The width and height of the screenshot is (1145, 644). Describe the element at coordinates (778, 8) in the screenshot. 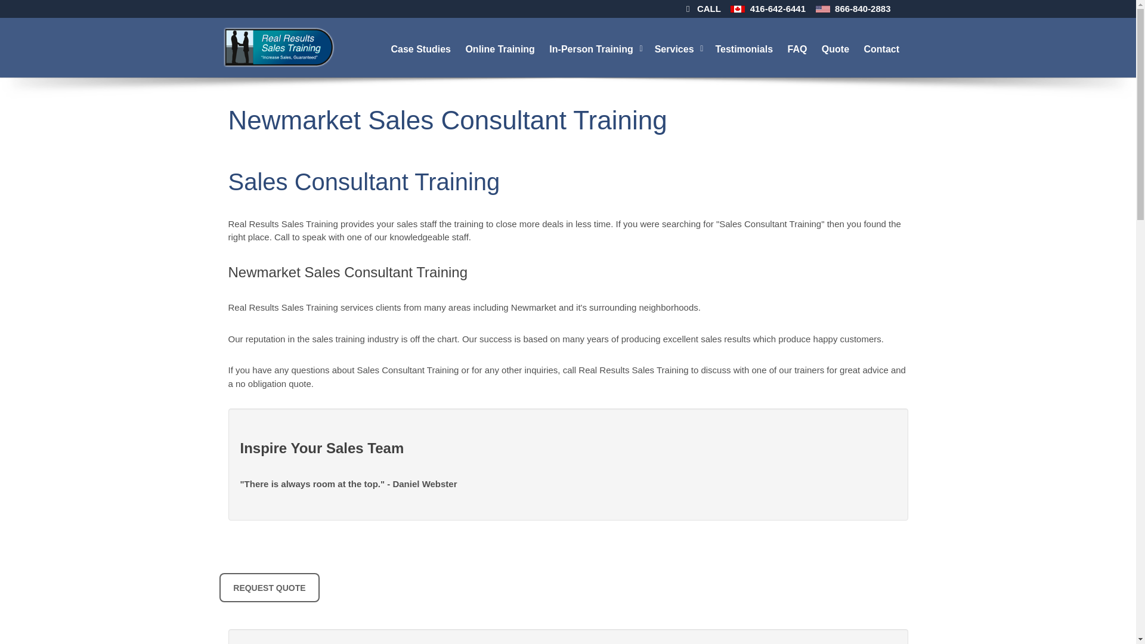

I see `416-642-6441` at that location.